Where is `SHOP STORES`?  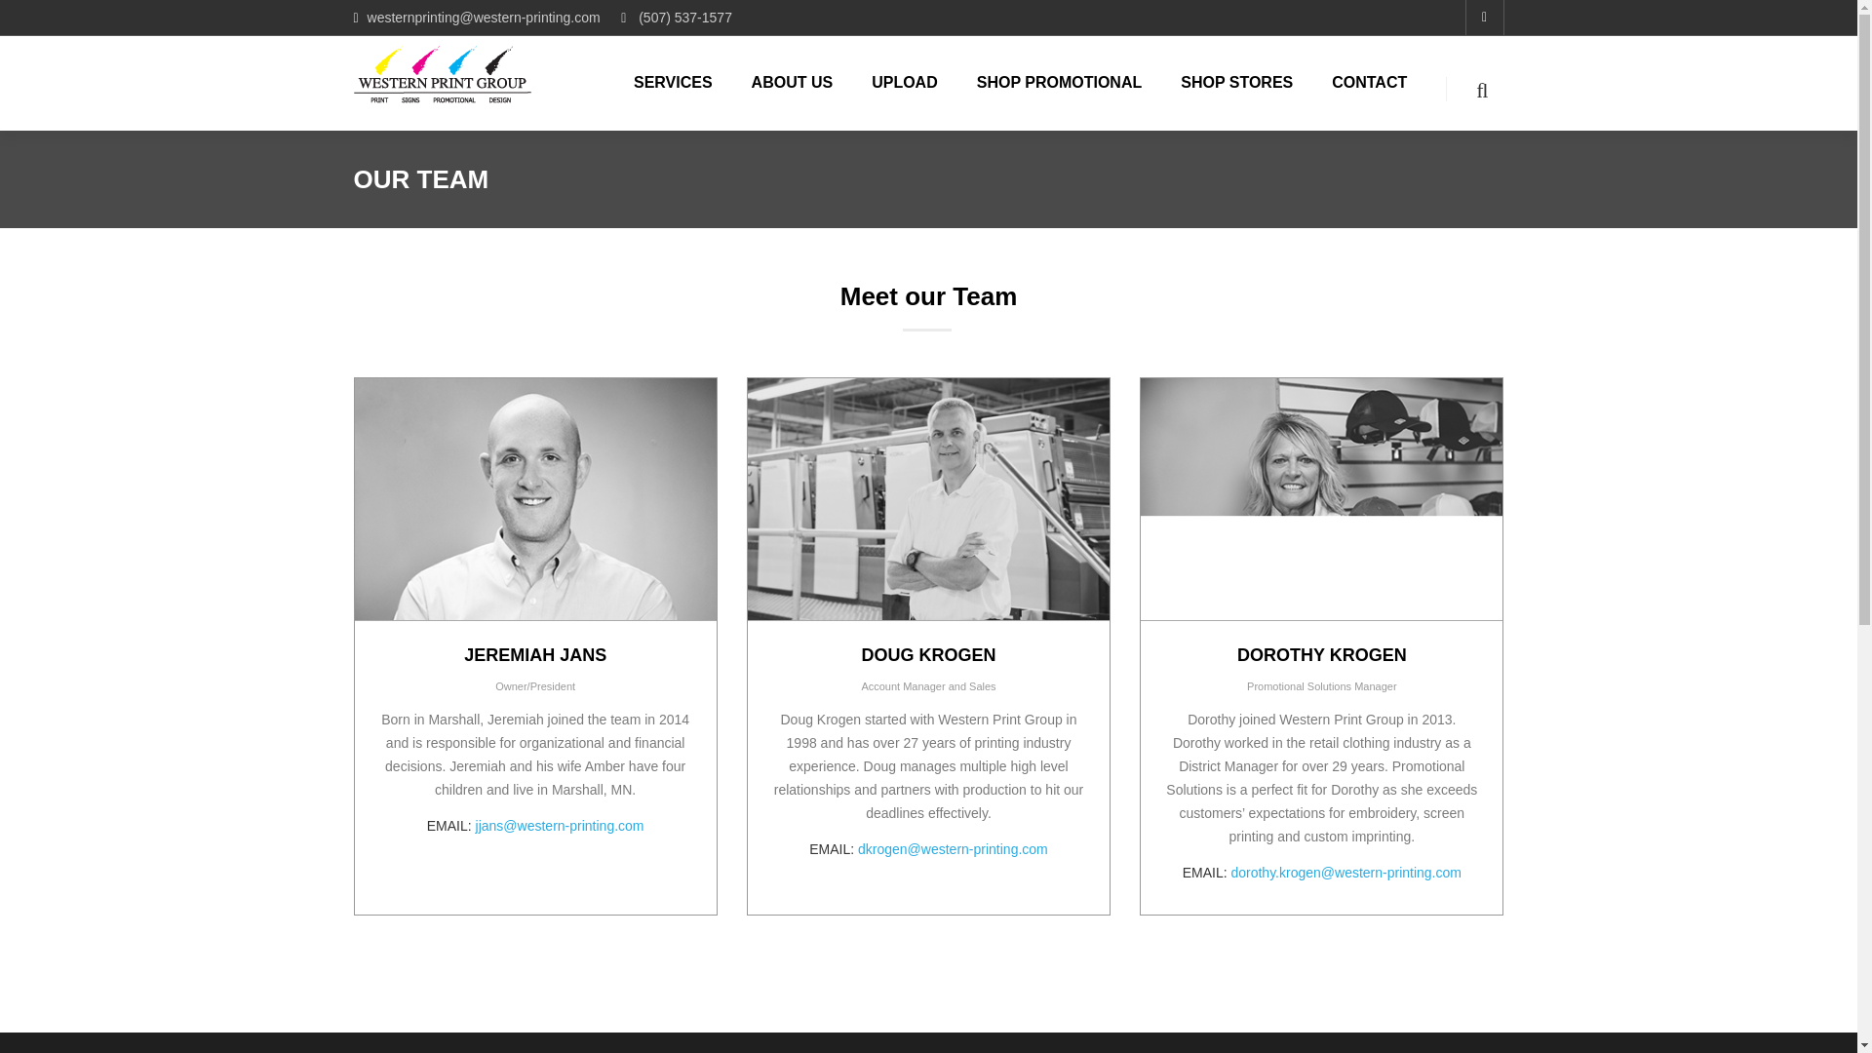
SHOP STORES is located at coordinates (1256, 101).